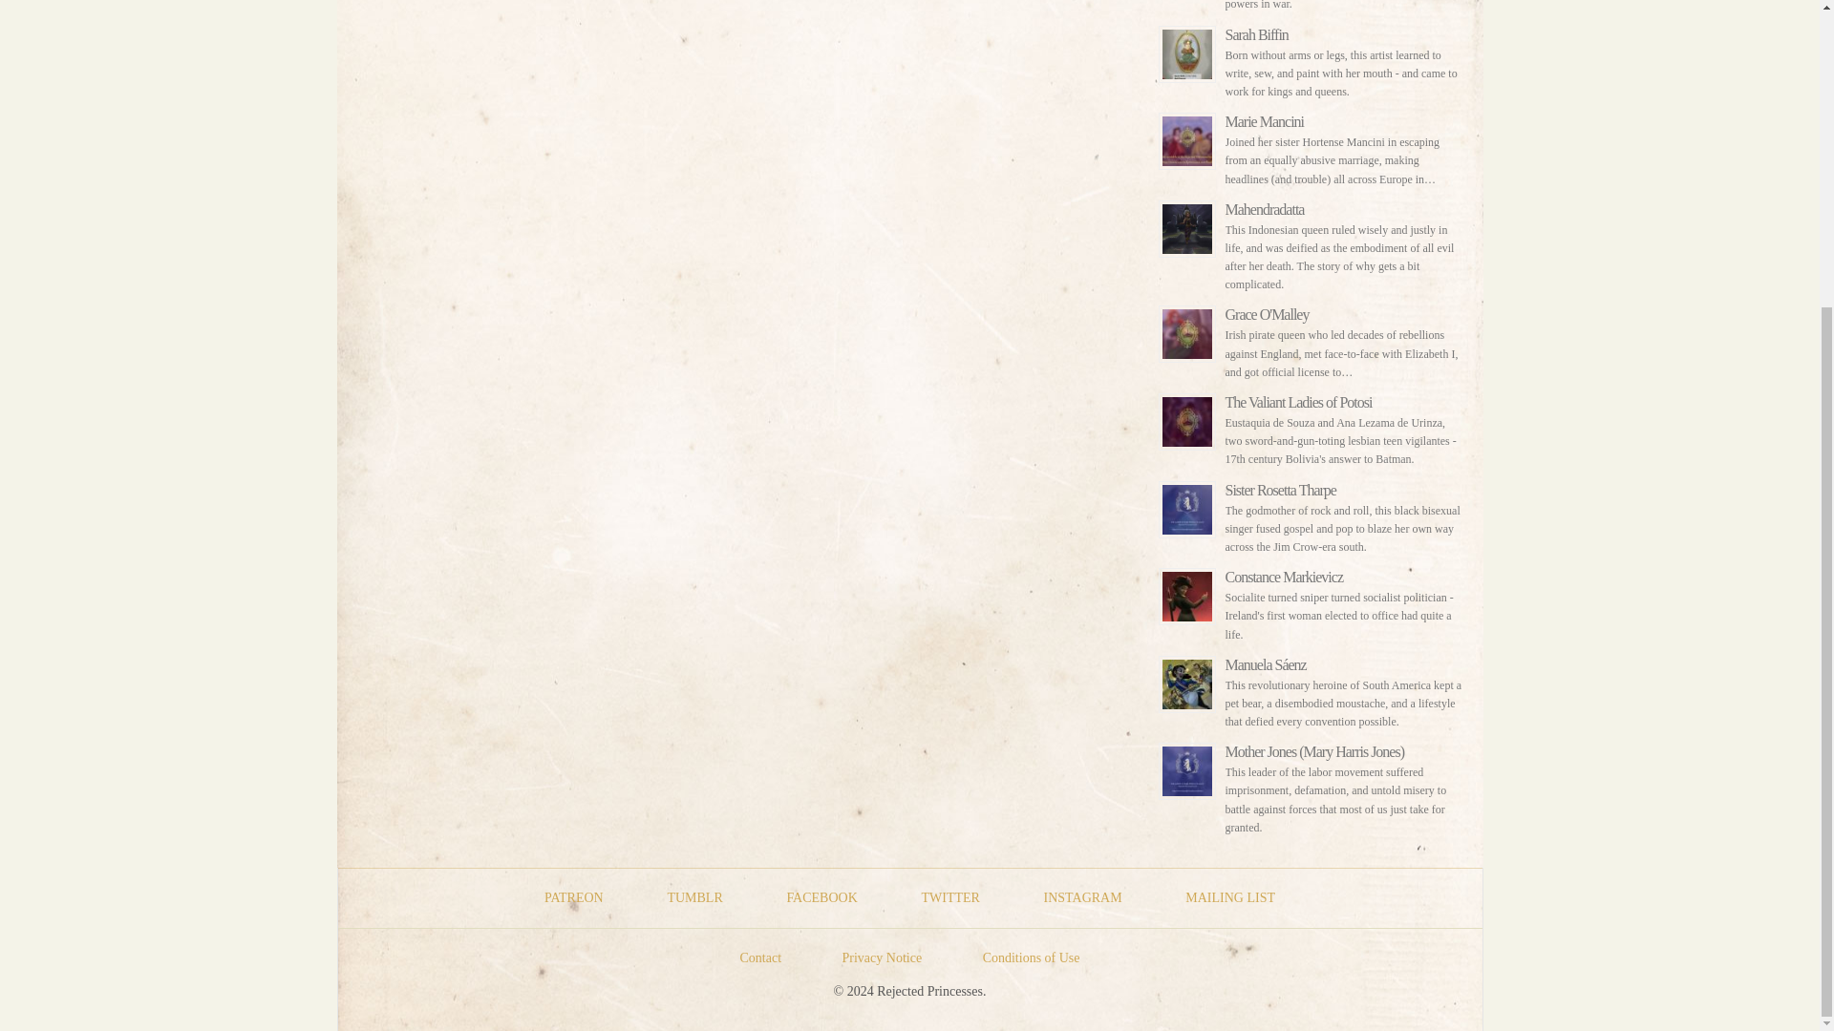 The height and width of the screenshot is (1031, 1834). What do you see at coordinates (1311, 514) in the screenshot?
I see `Permalink to Sister Rosetta Tharpe` at bounding box center [1311, 514].